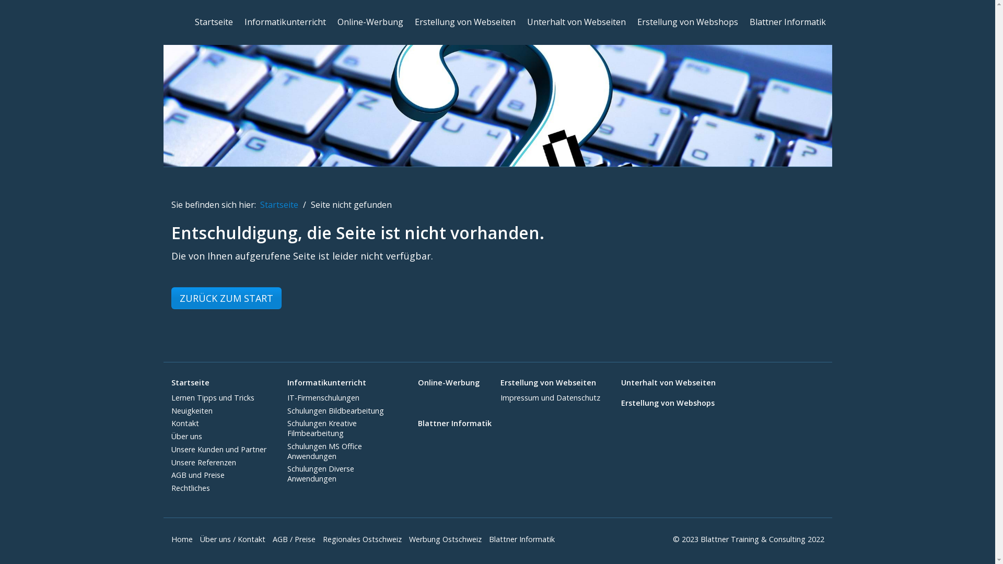  What do you see at coordinates (454, 424) in the screenshot?
I see `Blattner Informatik` at bounding box center [454, 424].